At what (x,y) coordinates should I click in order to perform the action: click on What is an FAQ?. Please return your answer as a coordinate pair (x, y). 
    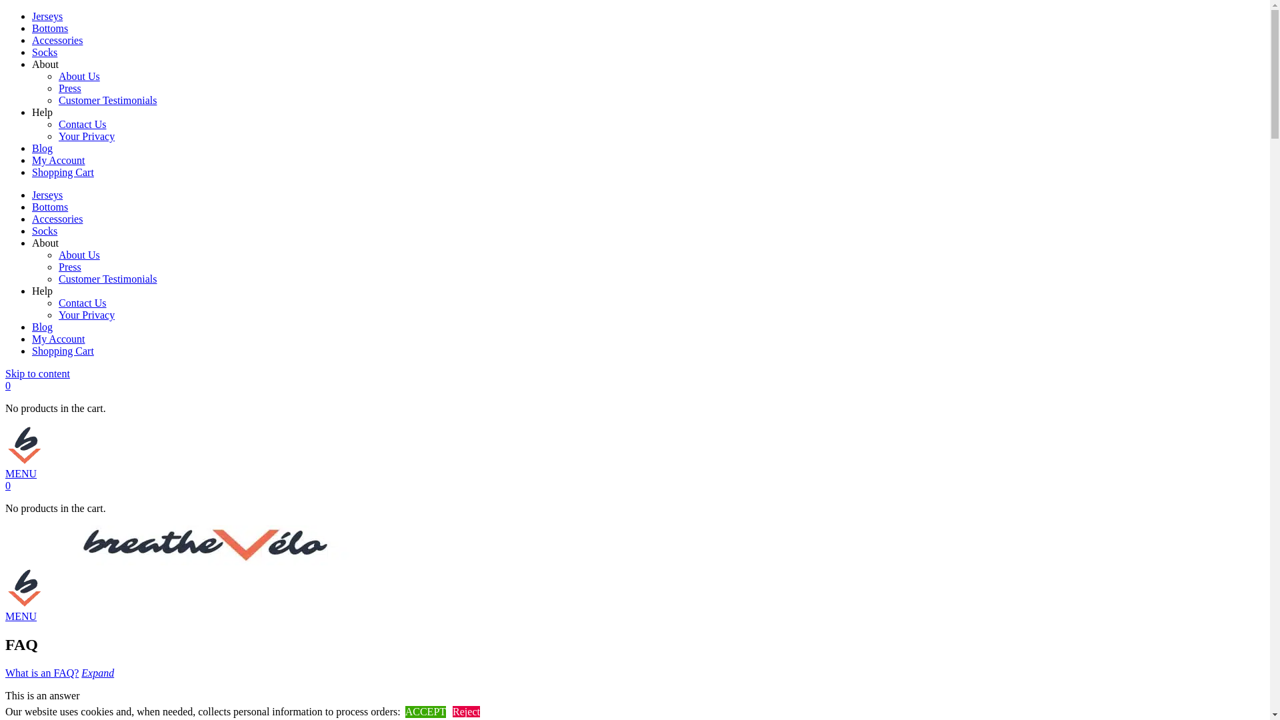
    Looking at the image, I should click on (42, 673).